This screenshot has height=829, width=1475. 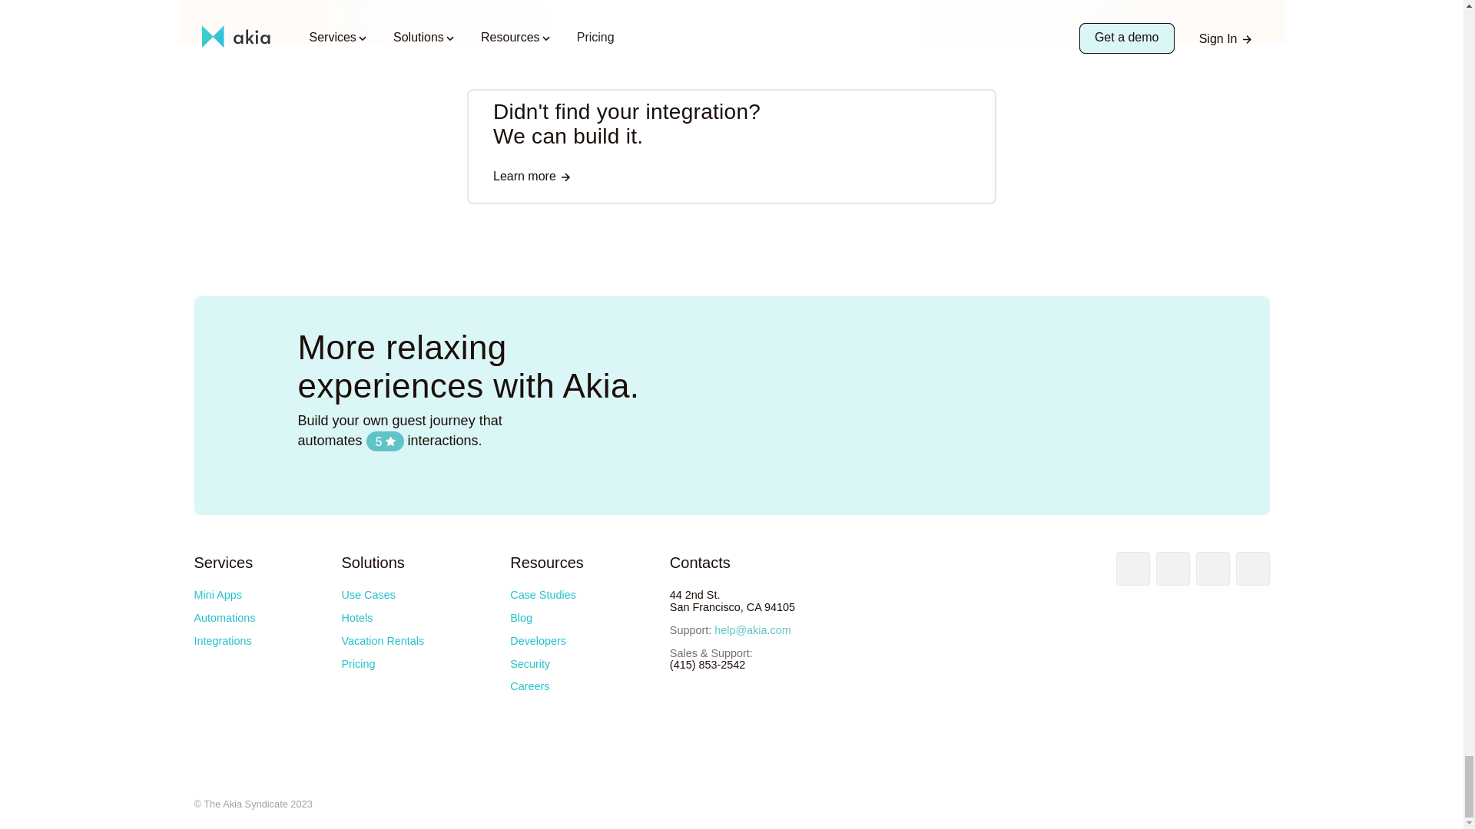 I want to click on Automations, so click(x=224, y=618).